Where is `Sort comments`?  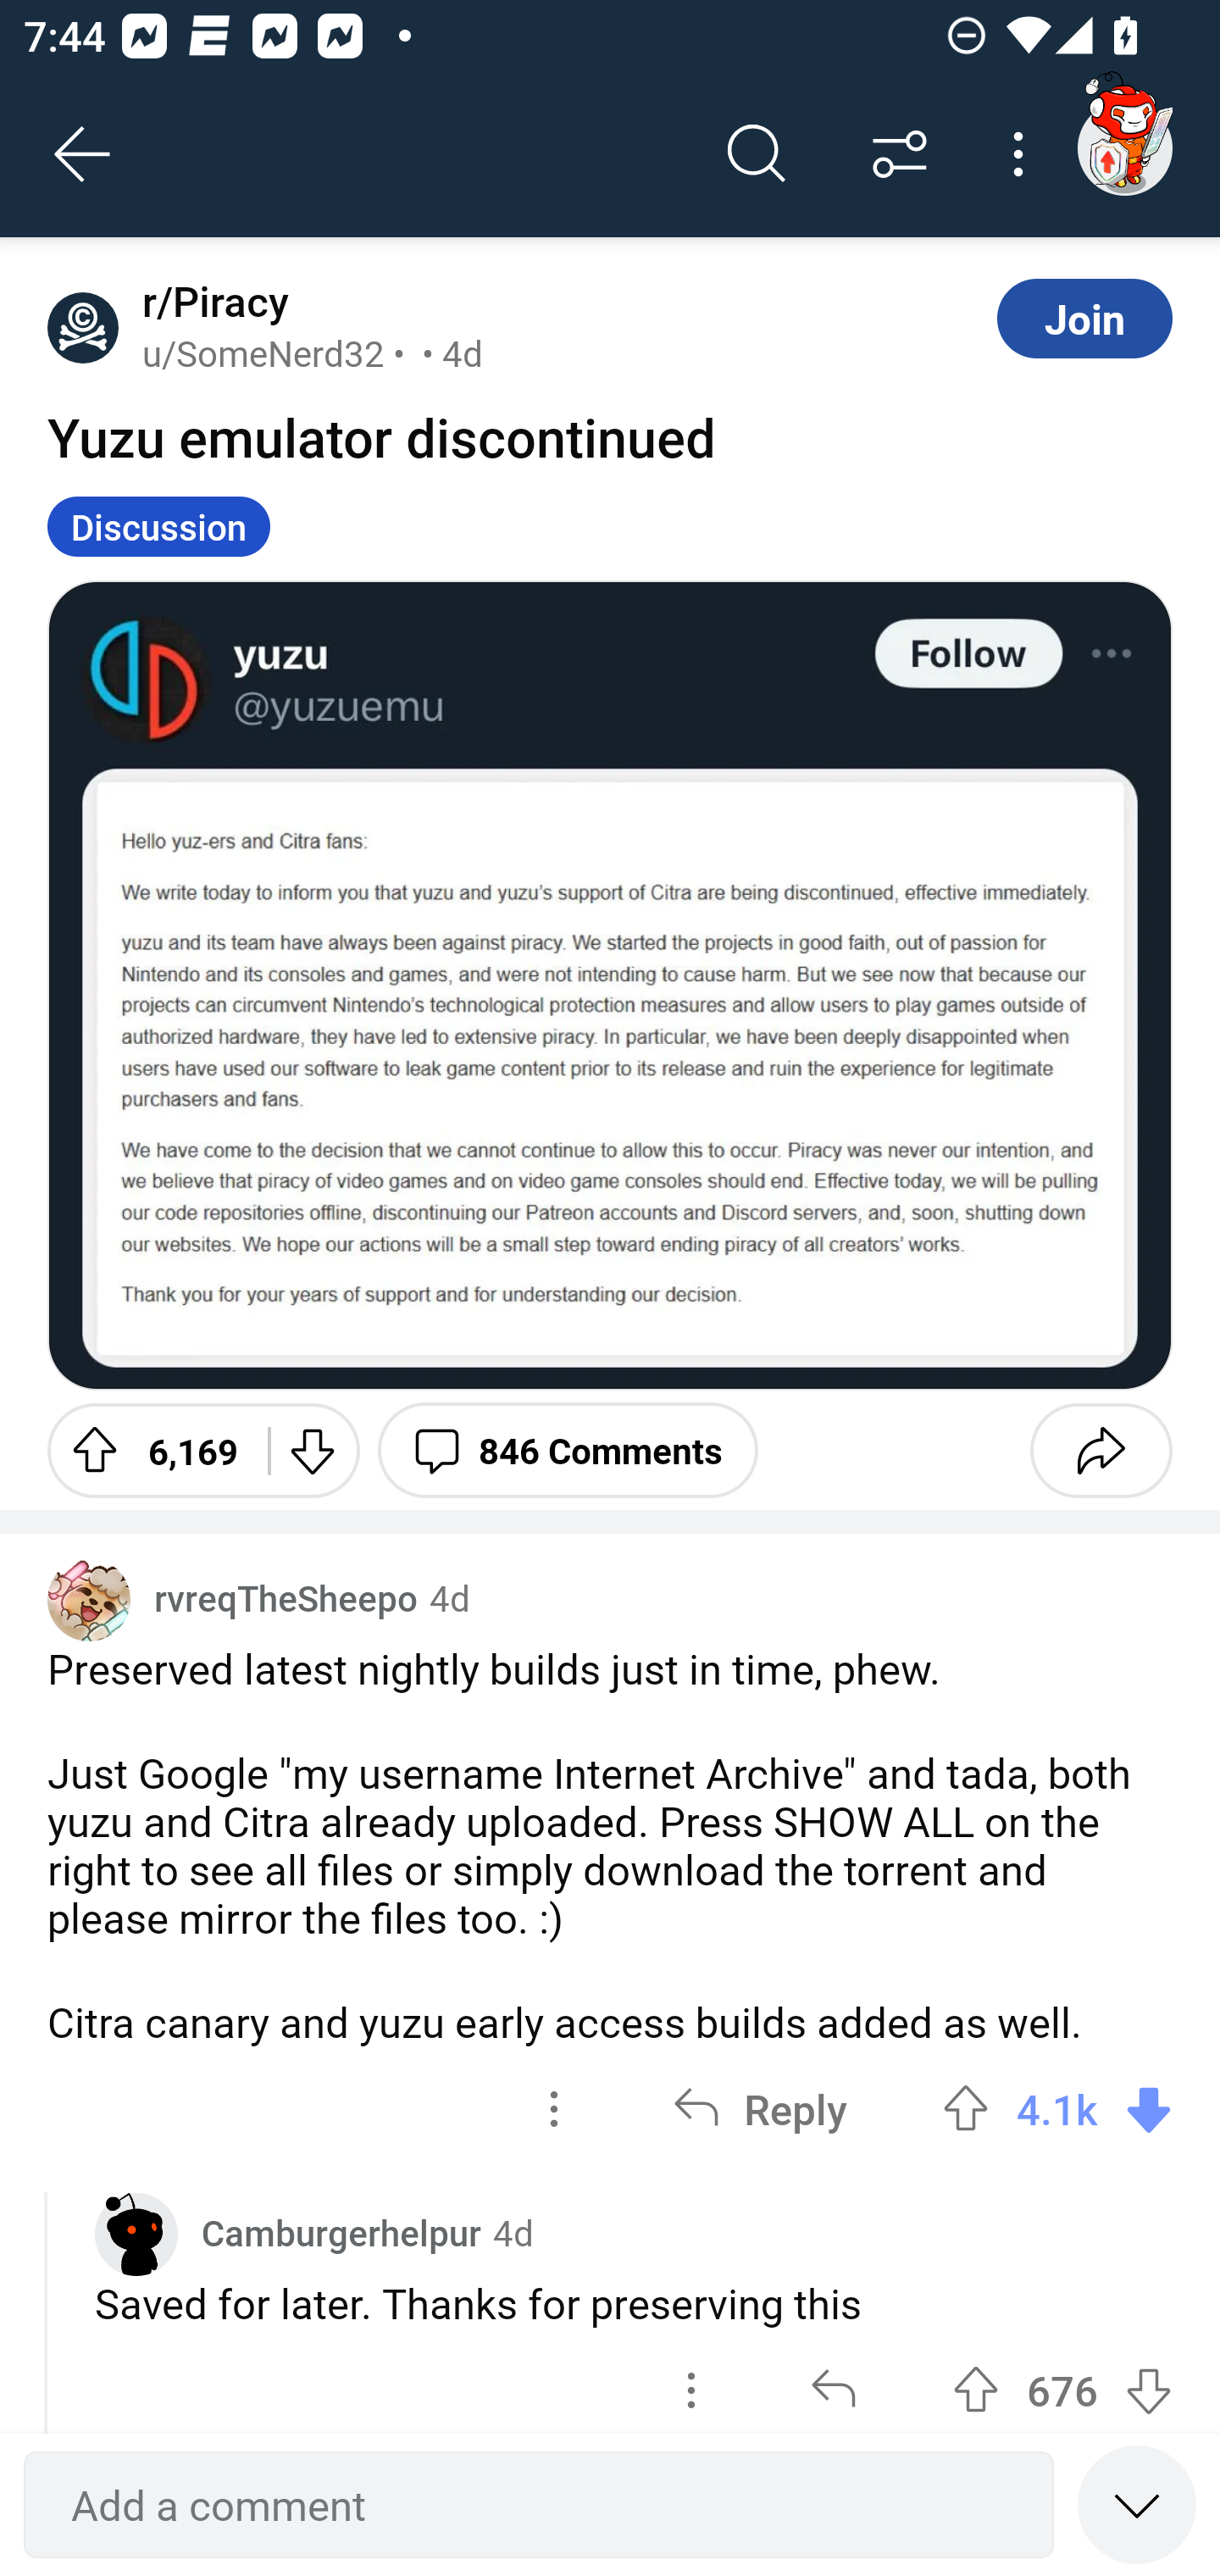
Sort comments is located at coordinates (900, 154).